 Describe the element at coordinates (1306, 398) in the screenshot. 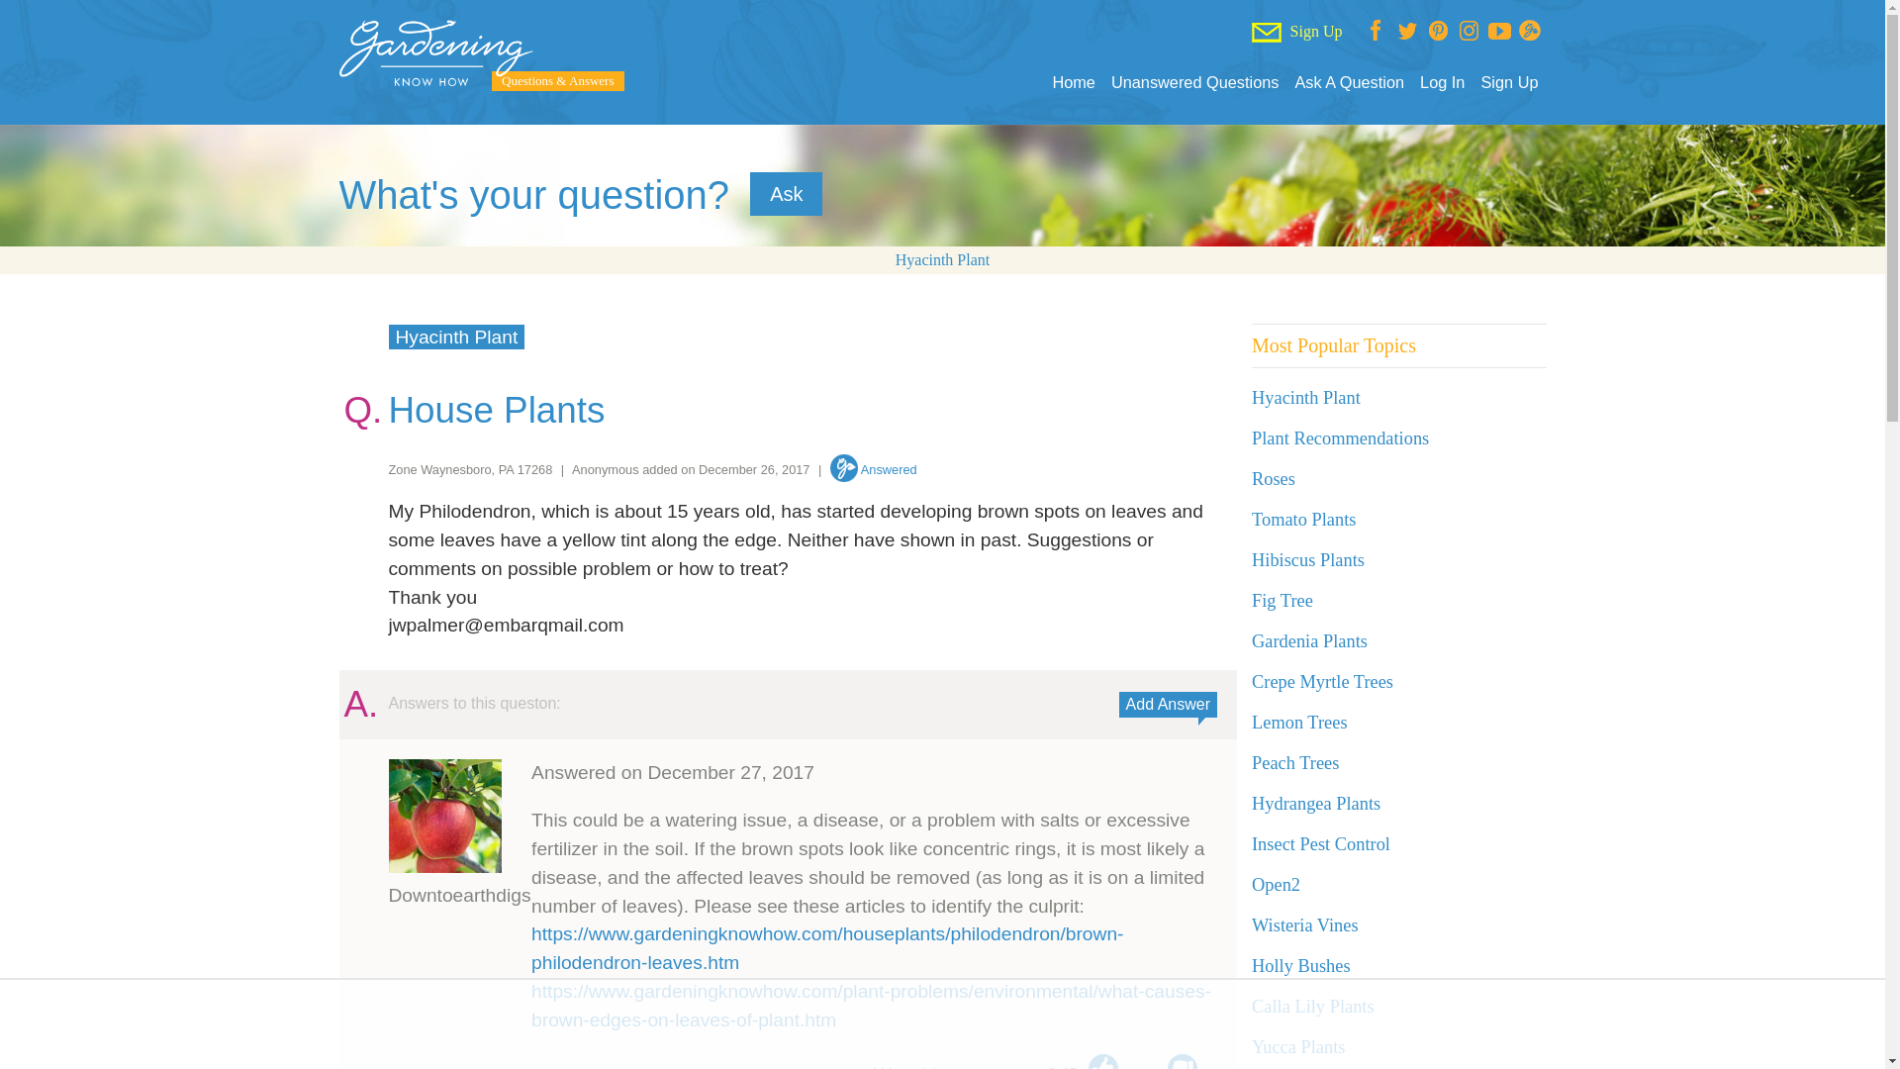

I see `Hyacinth Plant` at that location.